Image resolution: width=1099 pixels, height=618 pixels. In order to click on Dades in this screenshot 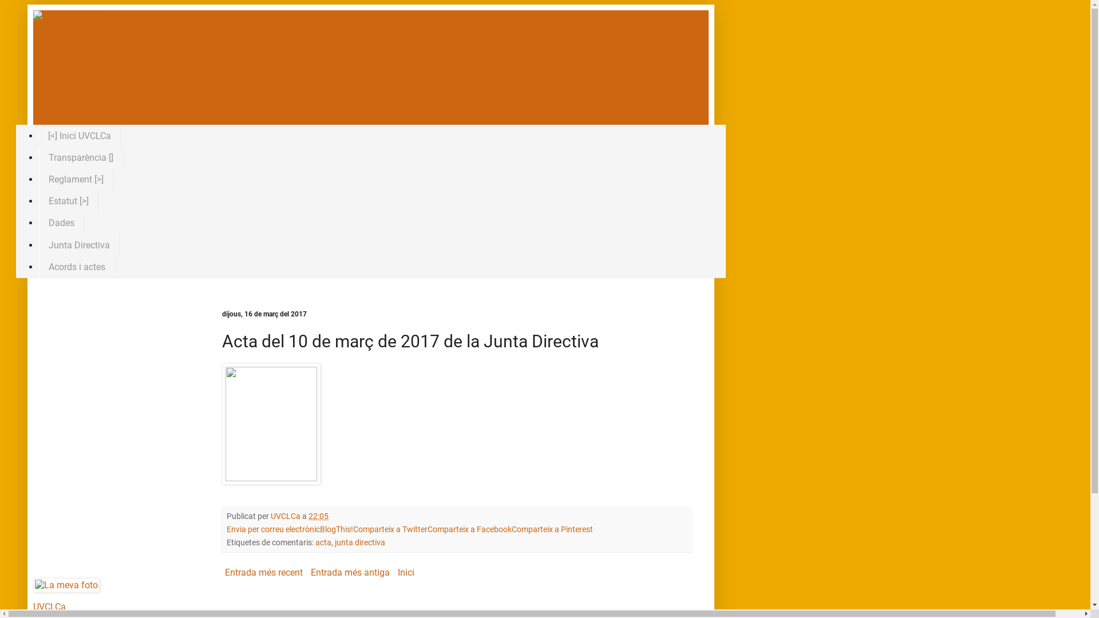, I will do `click(62, 223)`.